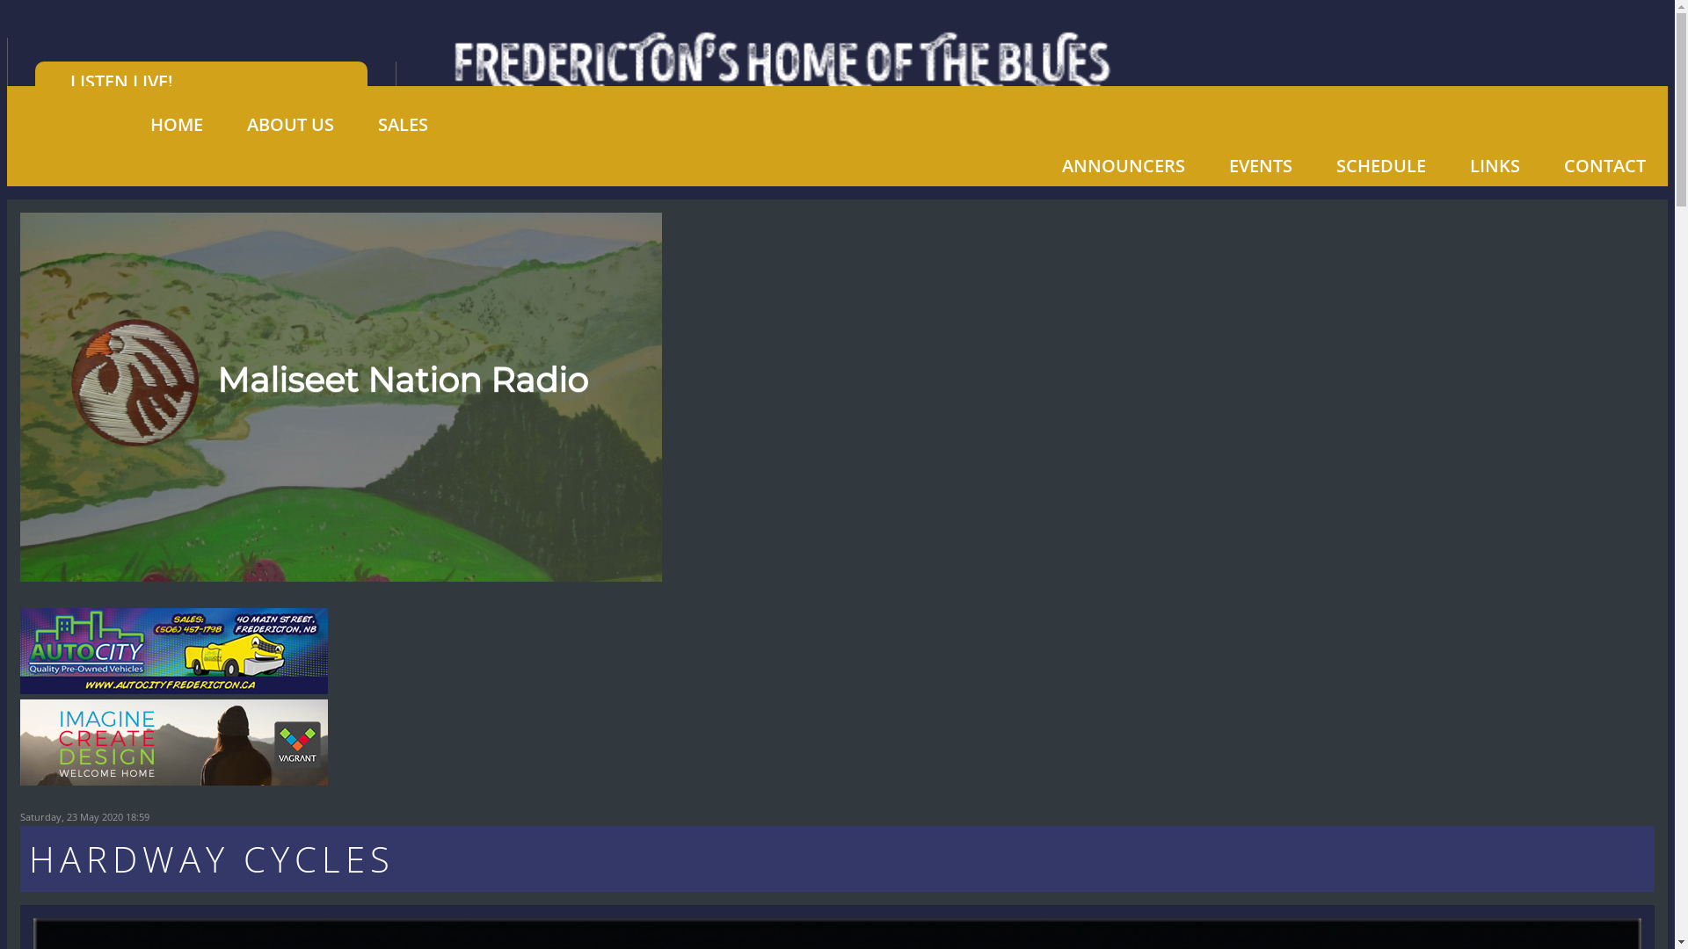 This screenshot has width=1688, height=949. What do you see at coordinates (403, 125) in the screenshot?
I see `SALES` at bounding box center [403, 125].